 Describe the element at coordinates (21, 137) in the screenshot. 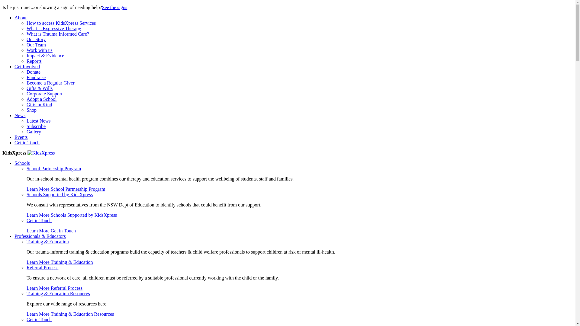

I see `Events` at that location.